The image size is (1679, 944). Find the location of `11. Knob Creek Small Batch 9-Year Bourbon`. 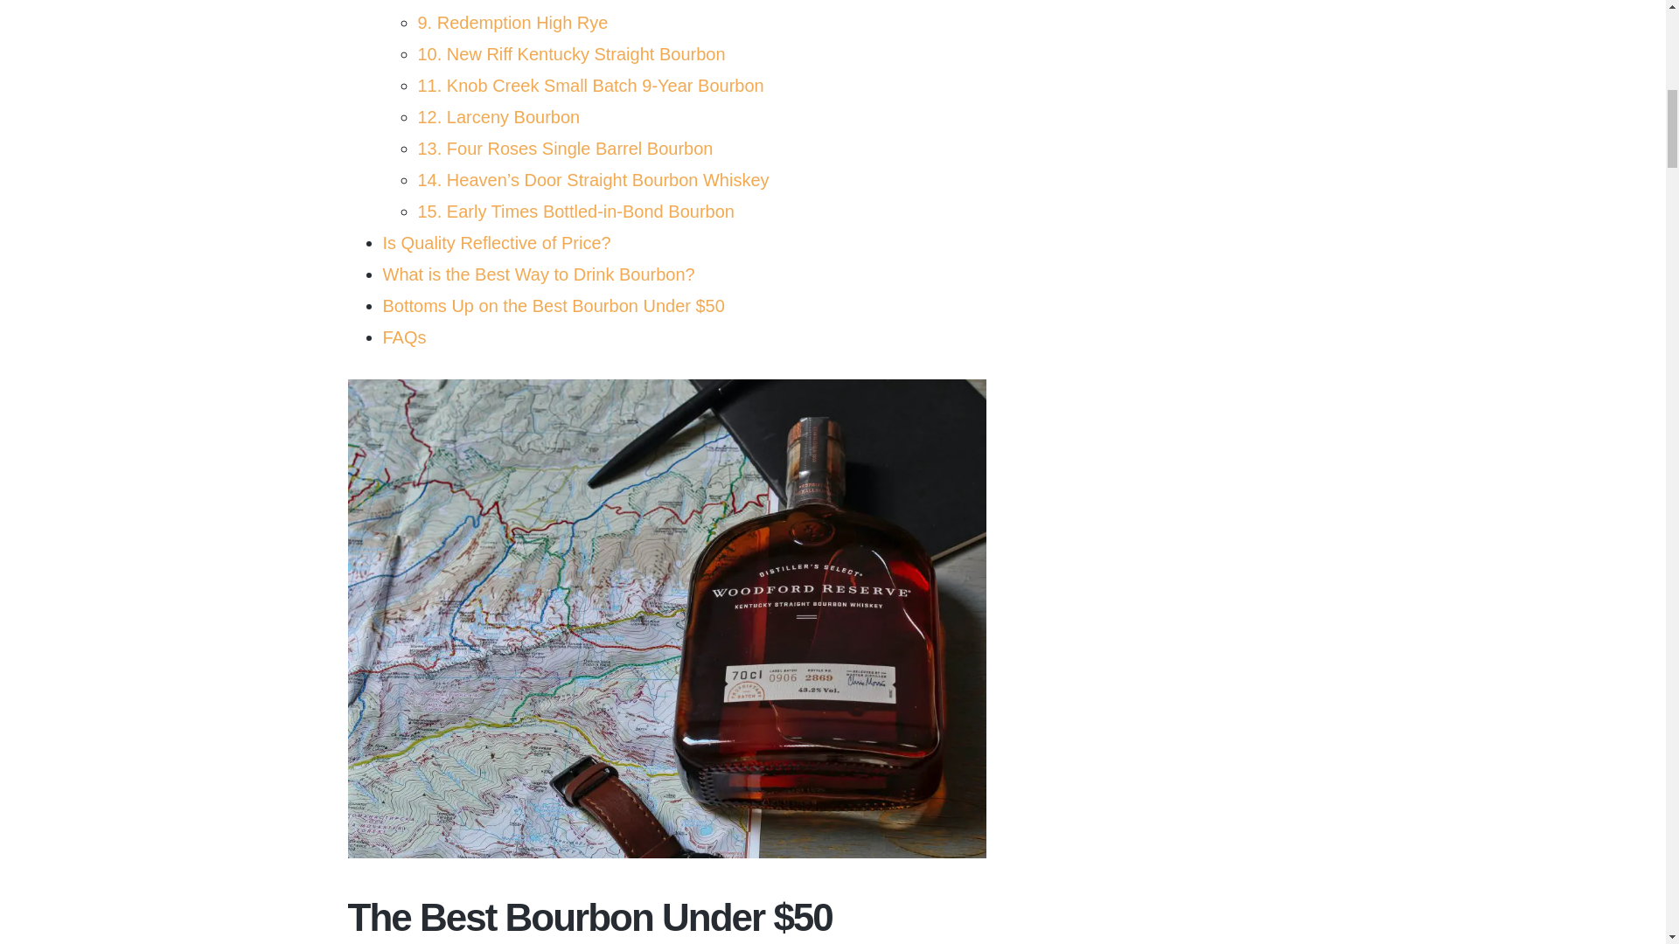

11. Knob Creek Small Batch 9-Year Bourbon is located at coordinates (591, 86).